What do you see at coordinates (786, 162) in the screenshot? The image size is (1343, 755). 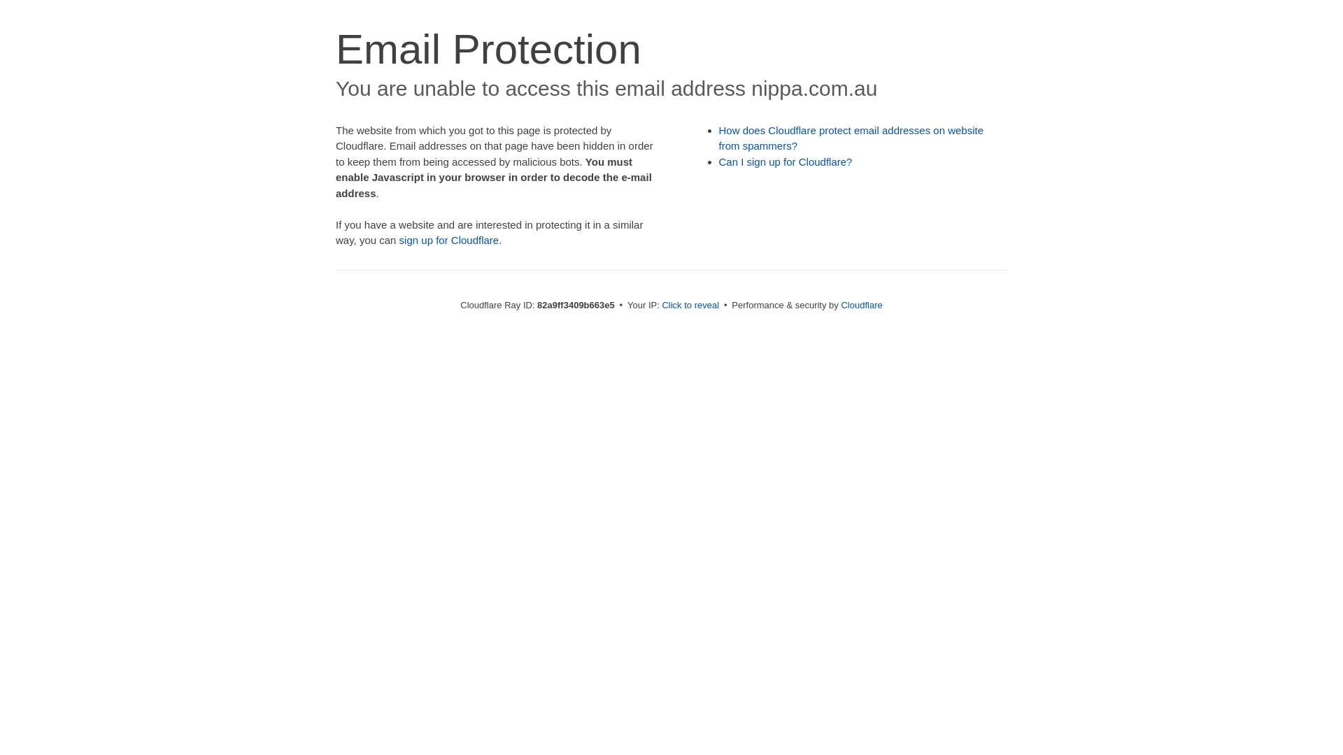 I see `Can I sign up for Cloudflare?` at bounding box center [786, 162].